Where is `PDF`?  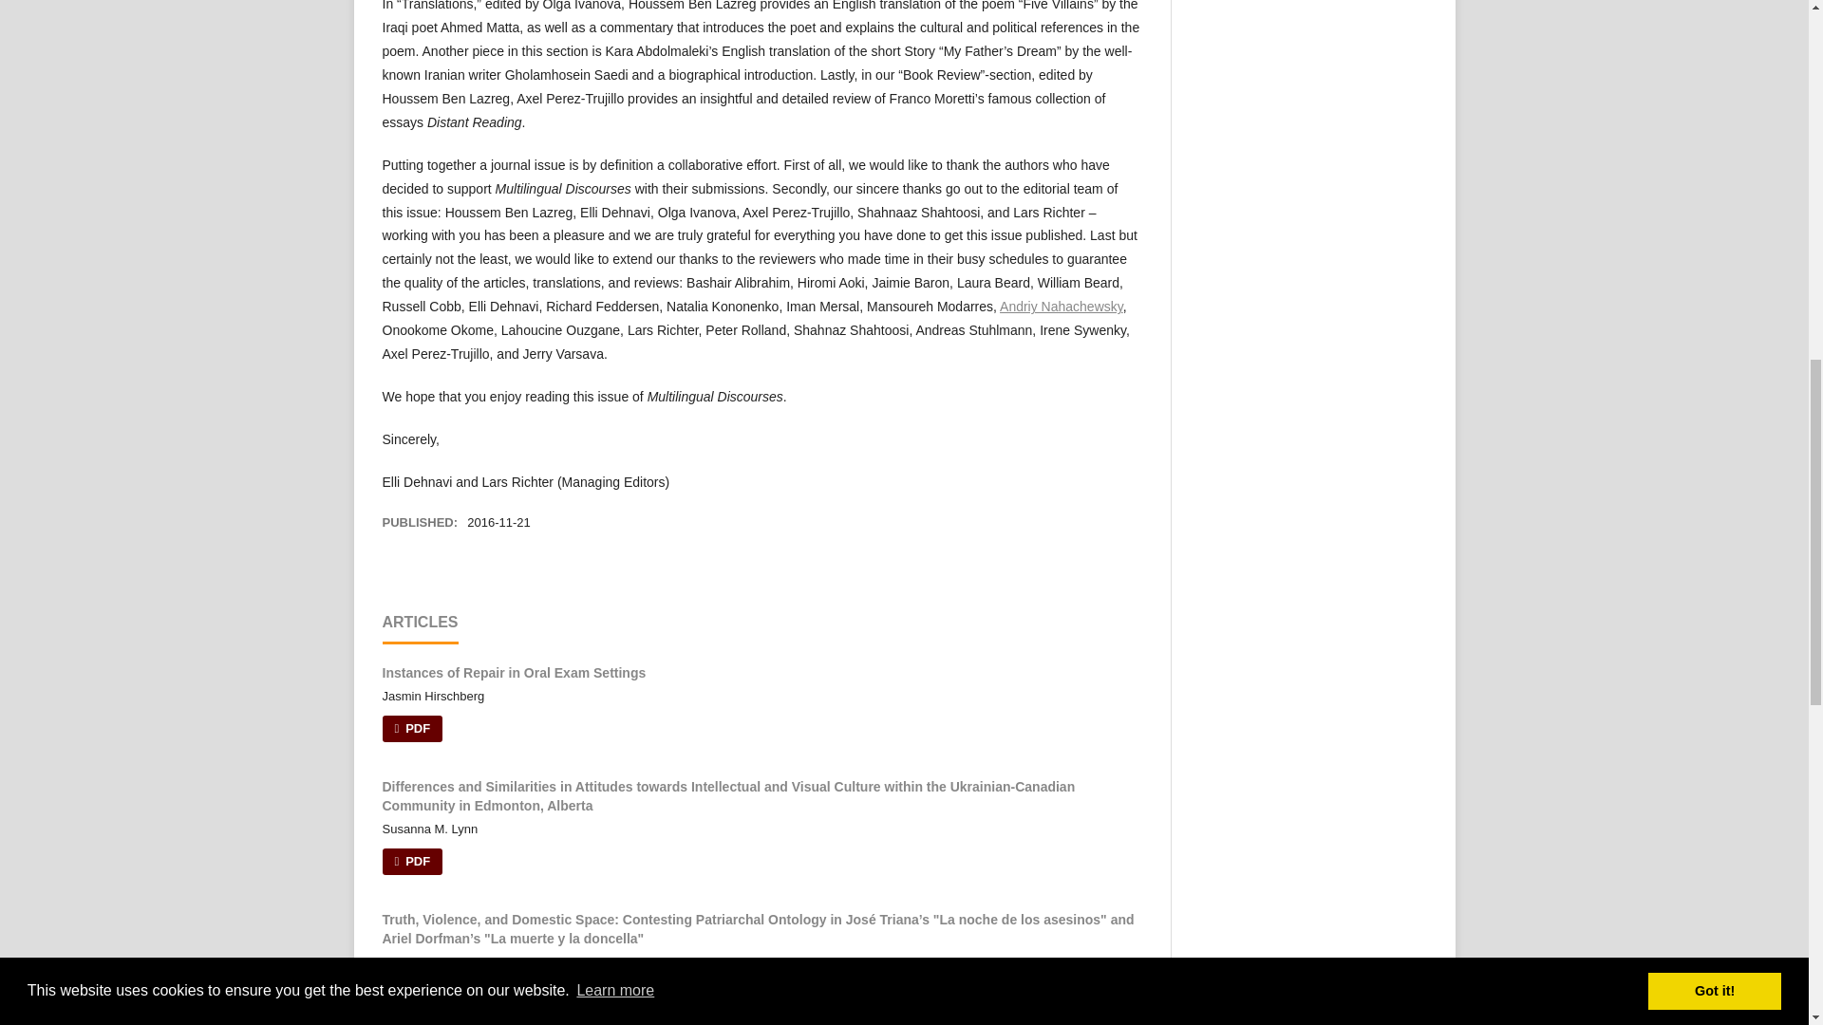 PDF is located at coordinates (412, 728).